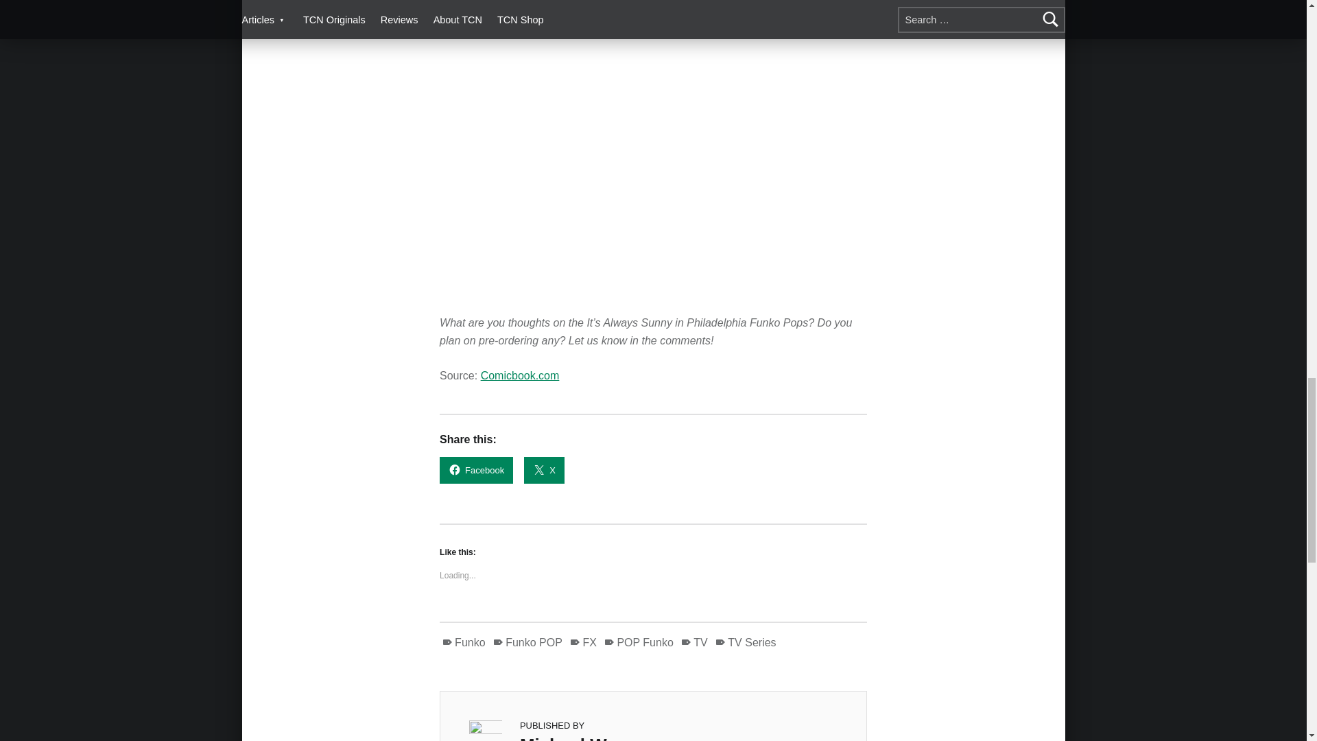 This screenshot has width=1317, height=741. Describe the element at coordinates (545, 471) in the screenshot. I see `Click to share on X` at that location.